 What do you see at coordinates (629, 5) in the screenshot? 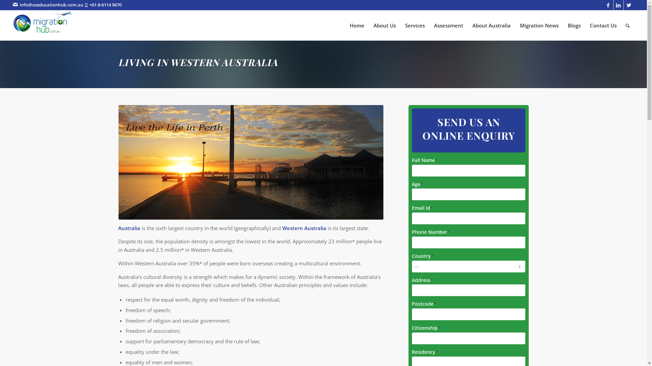
I see `Twitter` at bounding box center [629, 5].